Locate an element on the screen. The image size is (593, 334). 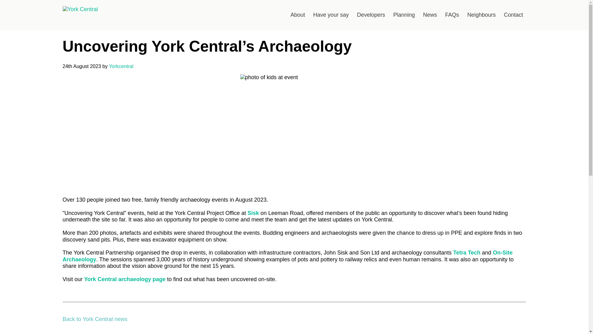
Developers is located at coordinates (371, 15).